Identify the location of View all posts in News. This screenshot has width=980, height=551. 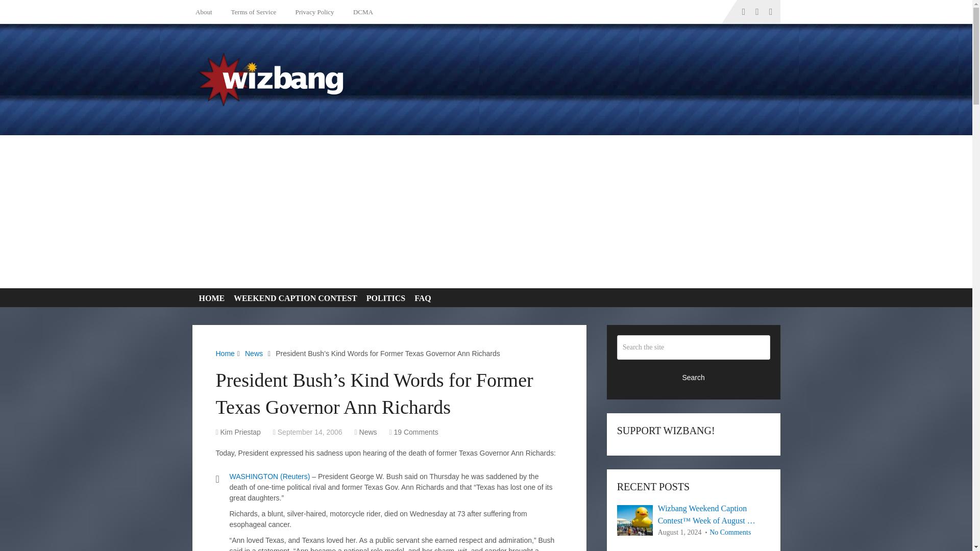
(369, 432).